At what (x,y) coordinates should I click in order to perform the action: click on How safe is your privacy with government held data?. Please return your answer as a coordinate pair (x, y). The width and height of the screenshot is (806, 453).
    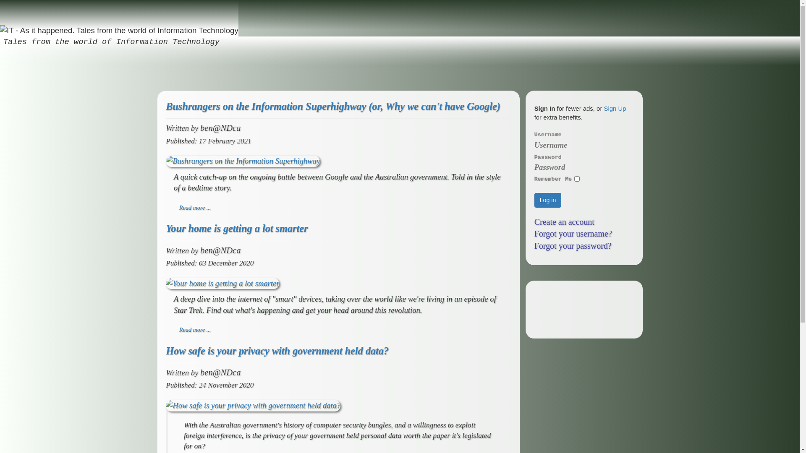
    Looking at the image, I should click on (277, 351).